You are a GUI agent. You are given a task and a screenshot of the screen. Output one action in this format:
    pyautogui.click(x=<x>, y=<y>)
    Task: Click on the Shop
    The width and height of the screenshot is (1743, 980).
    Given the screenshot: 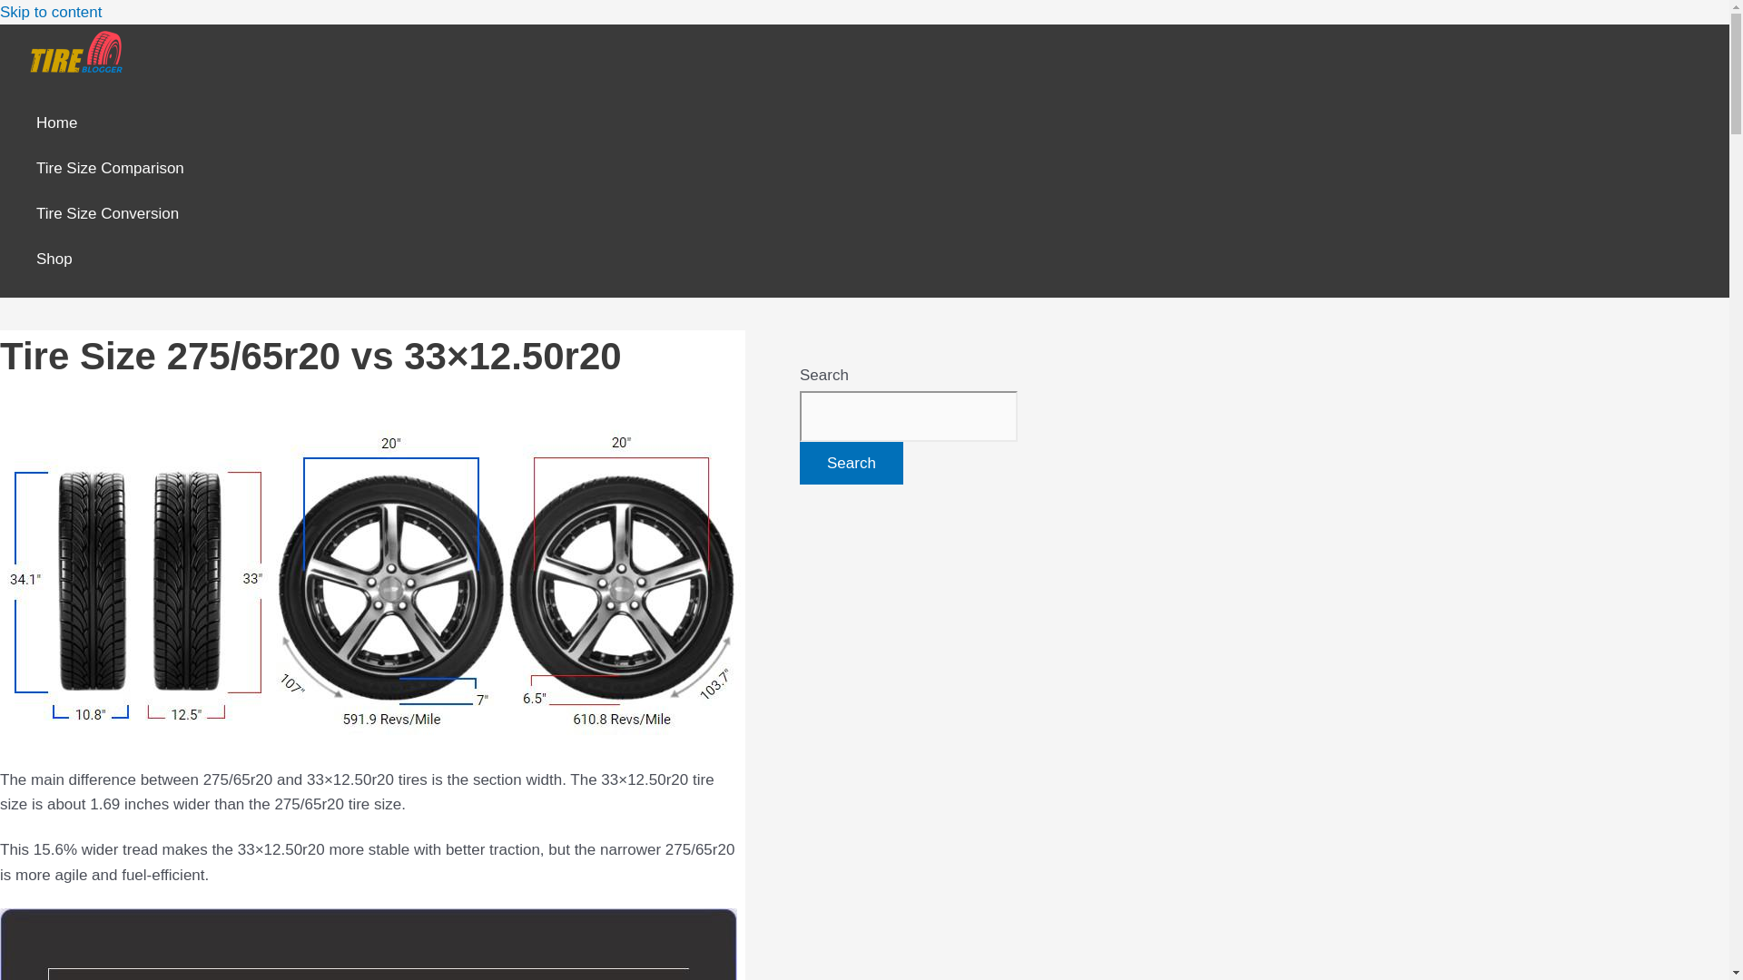 What is the action you would take?
    pyautogui.click(x=111, y=260)
    